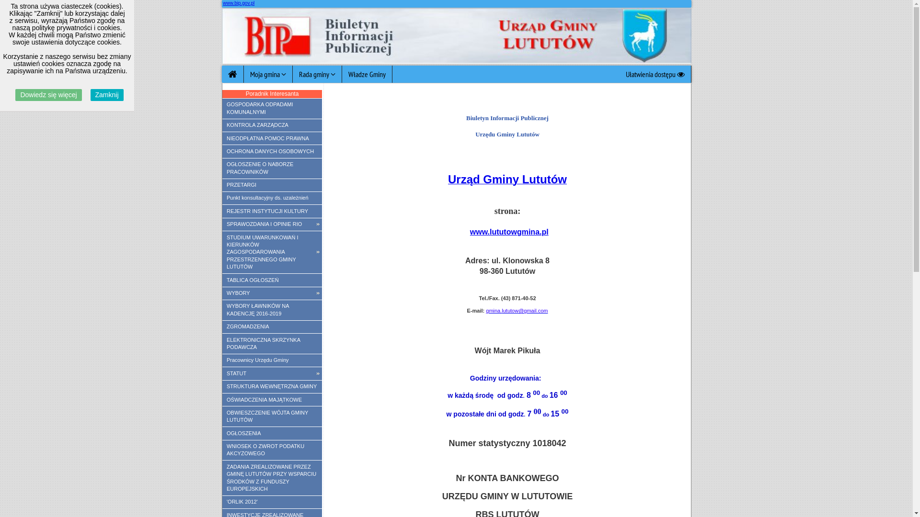 The height and width of the screenshot is (517, 920). What do you see at coordinates (239, 3) in the screenshot?
I see `www.bip.gov.pl` at bounding box center [239, 3].